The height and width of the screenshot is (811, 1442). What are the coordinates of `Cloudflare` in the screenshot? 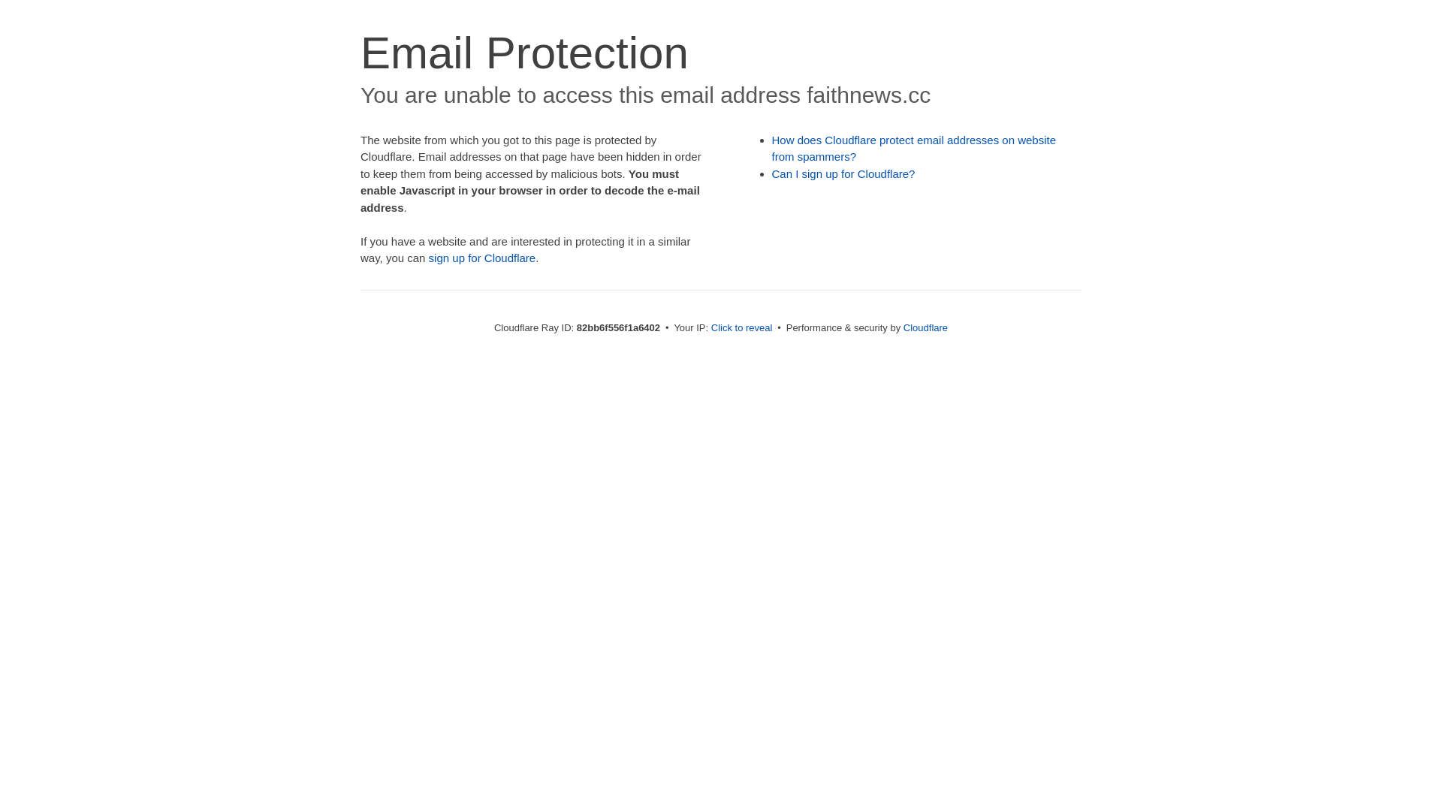 It's located at (925, 327).